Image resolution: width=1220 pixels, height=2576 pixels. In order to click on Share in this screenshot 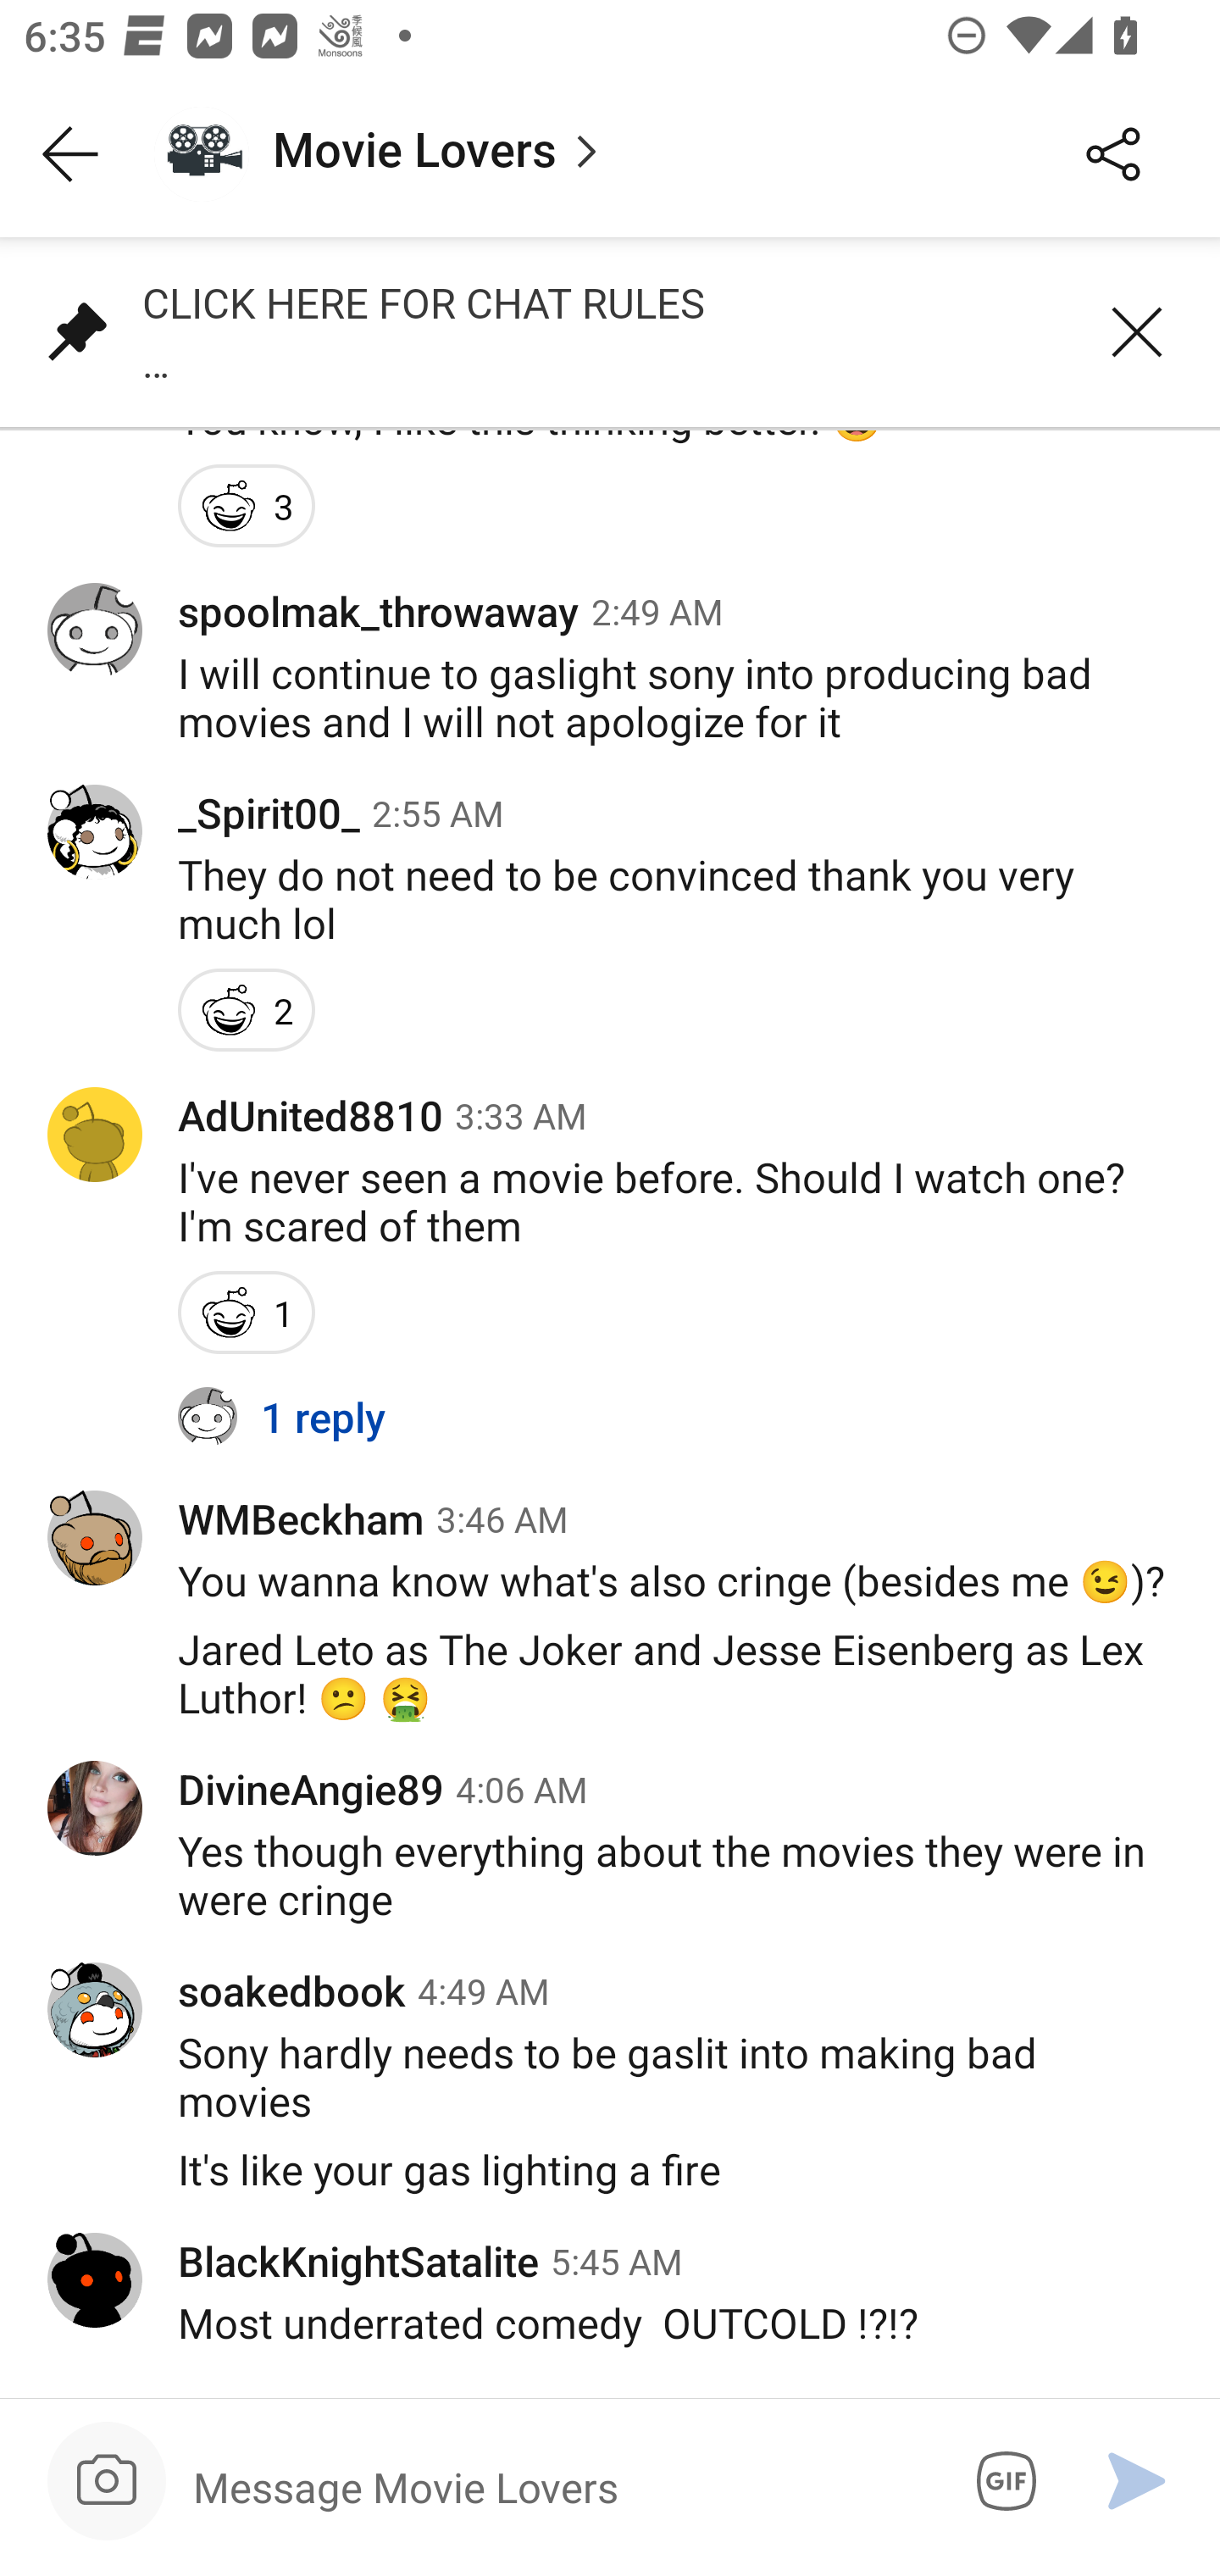, I will do `click(1113, 154)`.